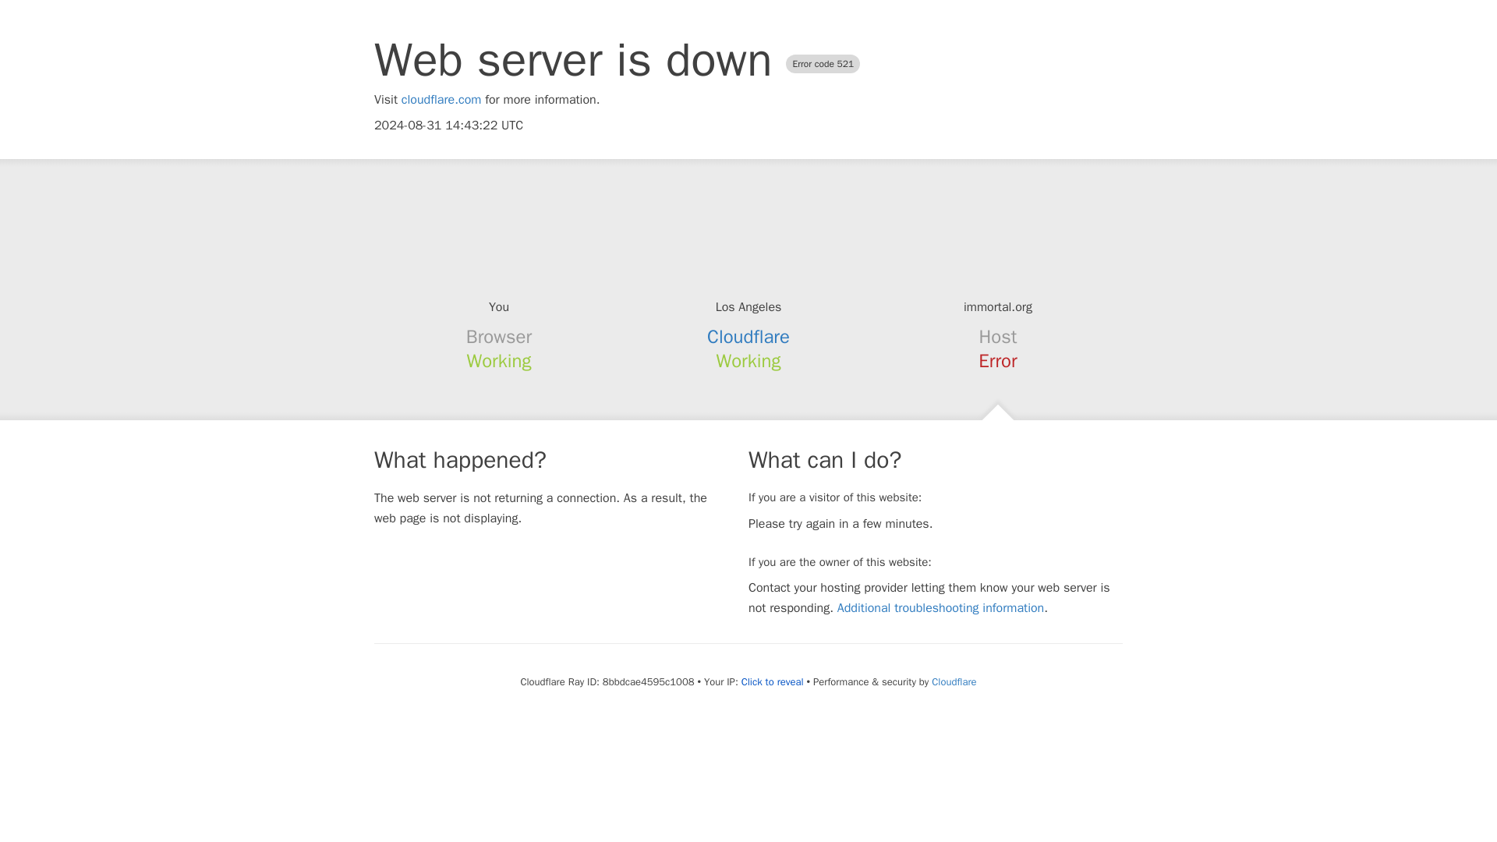 The image size is (1497, 842). I want to click on cloudflare.com, so click(441, 100).